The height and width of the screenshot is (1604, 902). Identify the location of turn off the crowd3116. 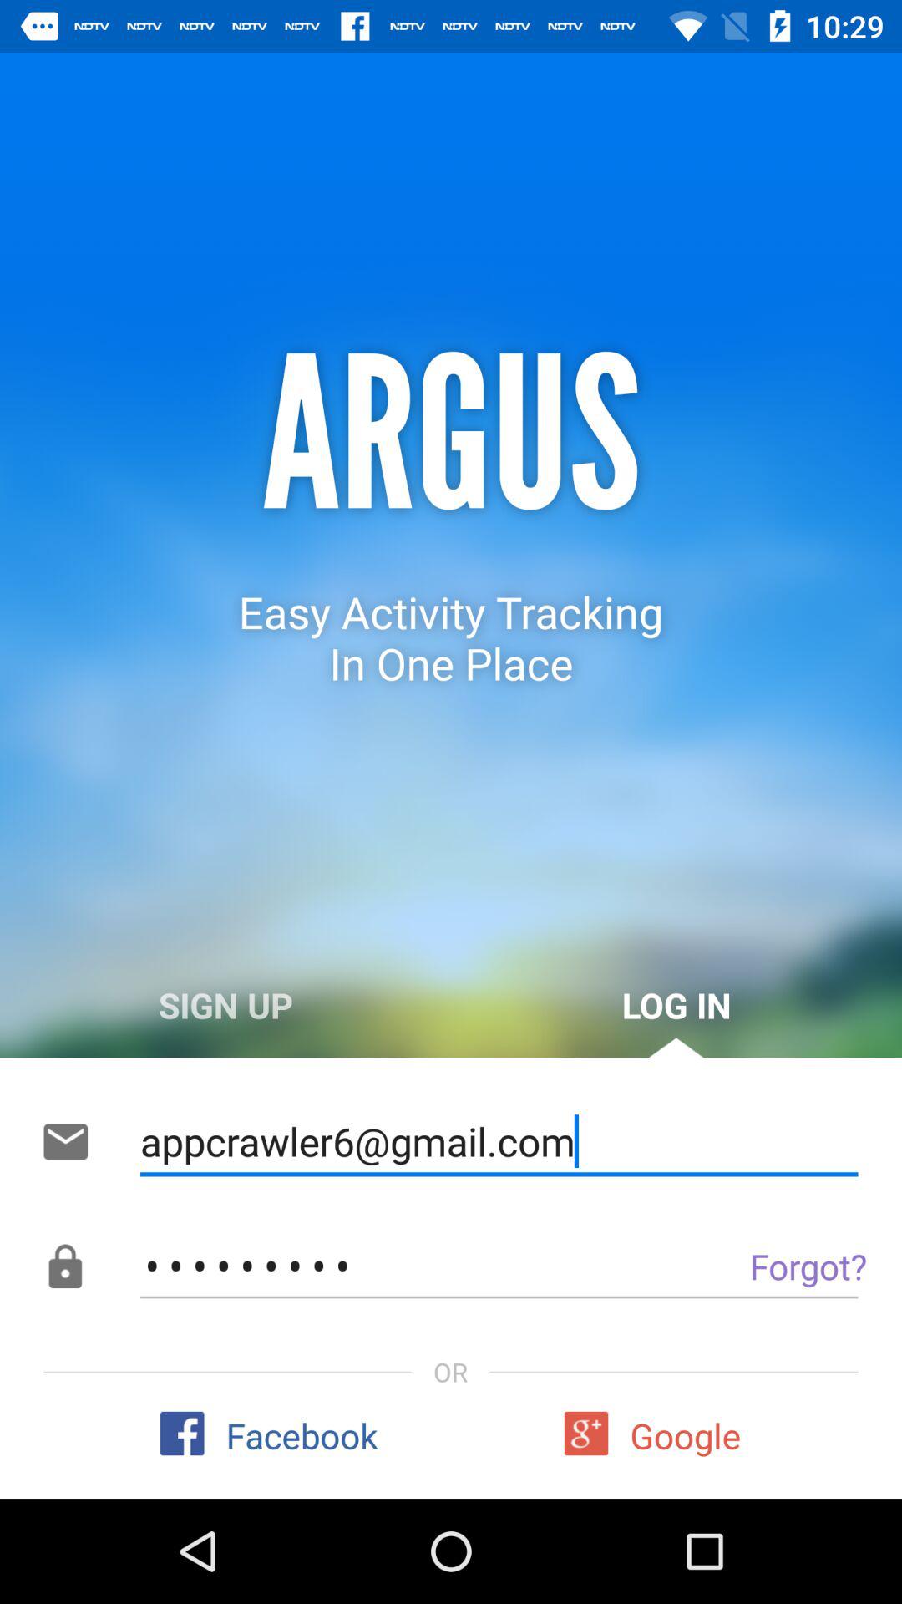
(499, 1266).